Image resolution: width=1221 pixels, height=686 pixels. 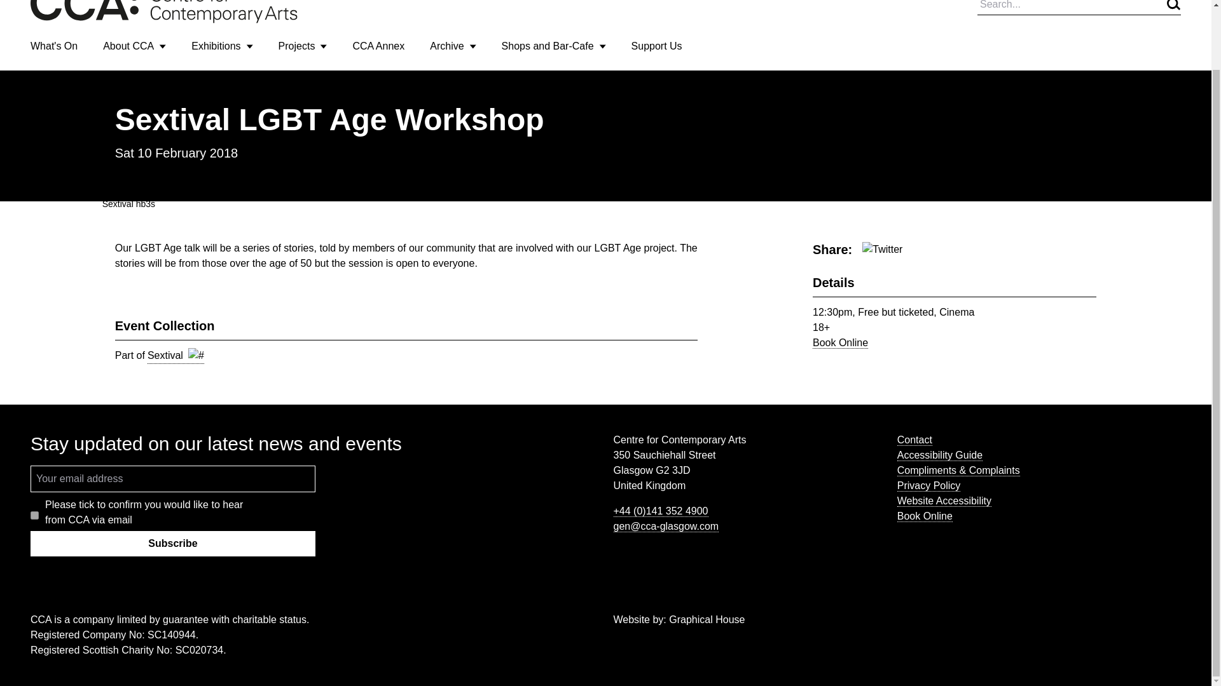 I want to click on Archive, so click(x=453, y=46).